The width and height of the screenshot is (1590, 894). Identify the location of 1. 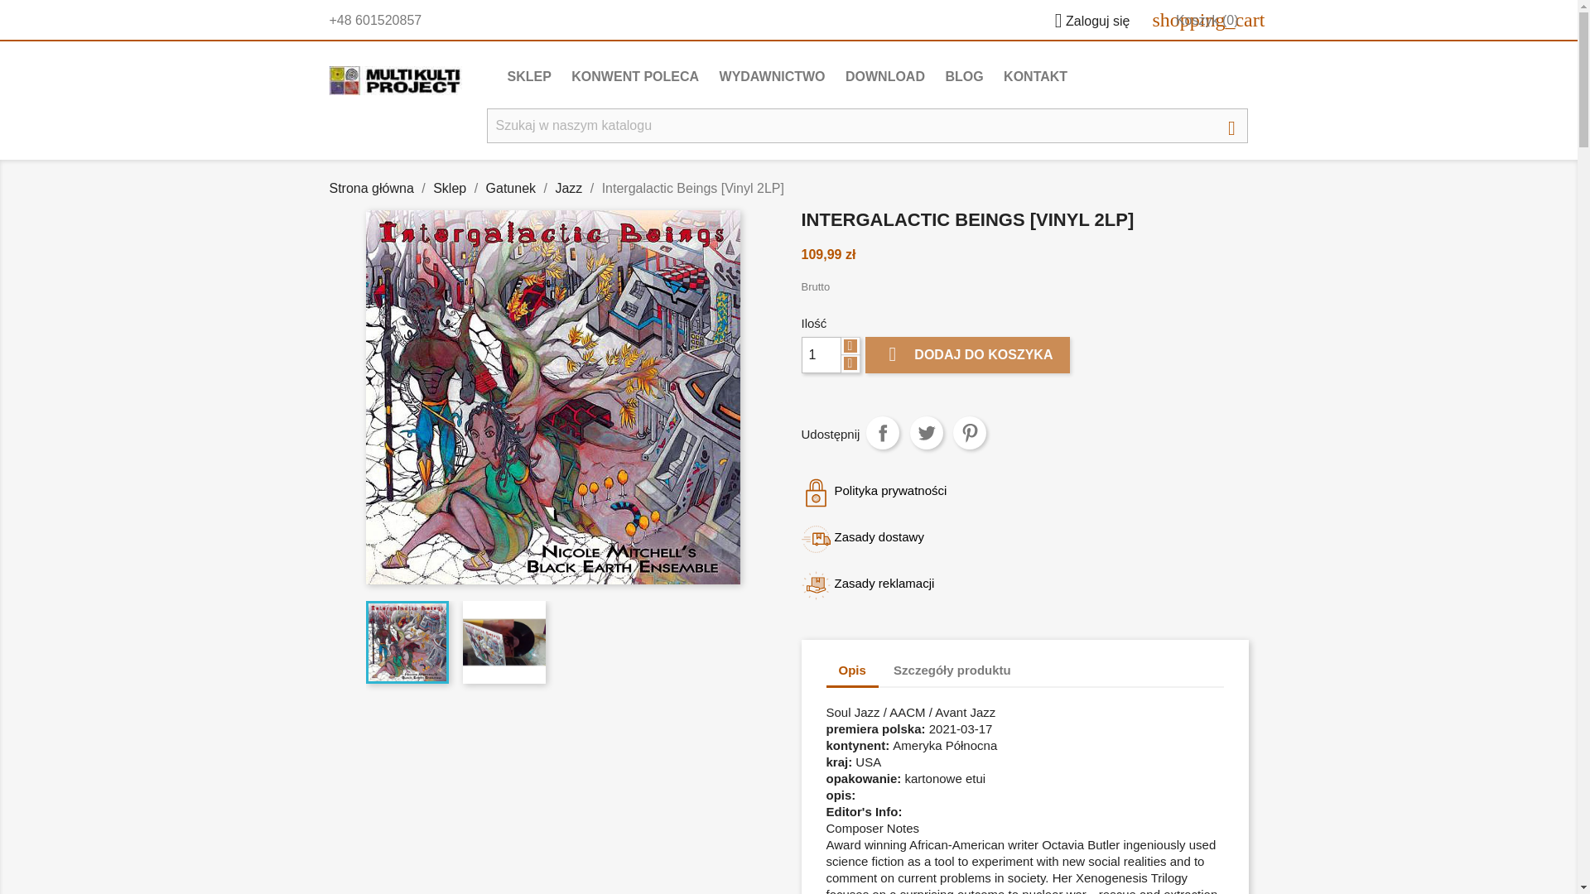
(821, 355).